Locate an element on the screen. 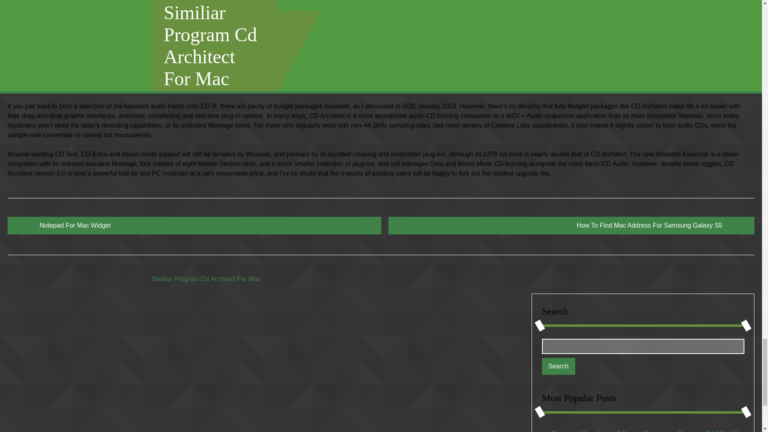 Image resolution: width=768 pixels, height=432 pixels. How To Find Mac Address For Samsung Galaxy S5 is located at coordinates (571, 226).